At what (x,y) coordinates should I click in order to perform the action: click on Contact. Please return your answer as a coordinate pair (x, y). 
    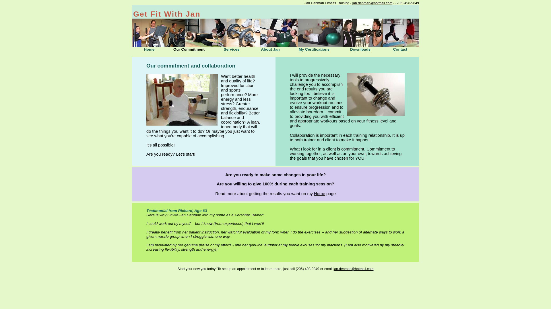
    Looking at the image, I should click on (400, 49).